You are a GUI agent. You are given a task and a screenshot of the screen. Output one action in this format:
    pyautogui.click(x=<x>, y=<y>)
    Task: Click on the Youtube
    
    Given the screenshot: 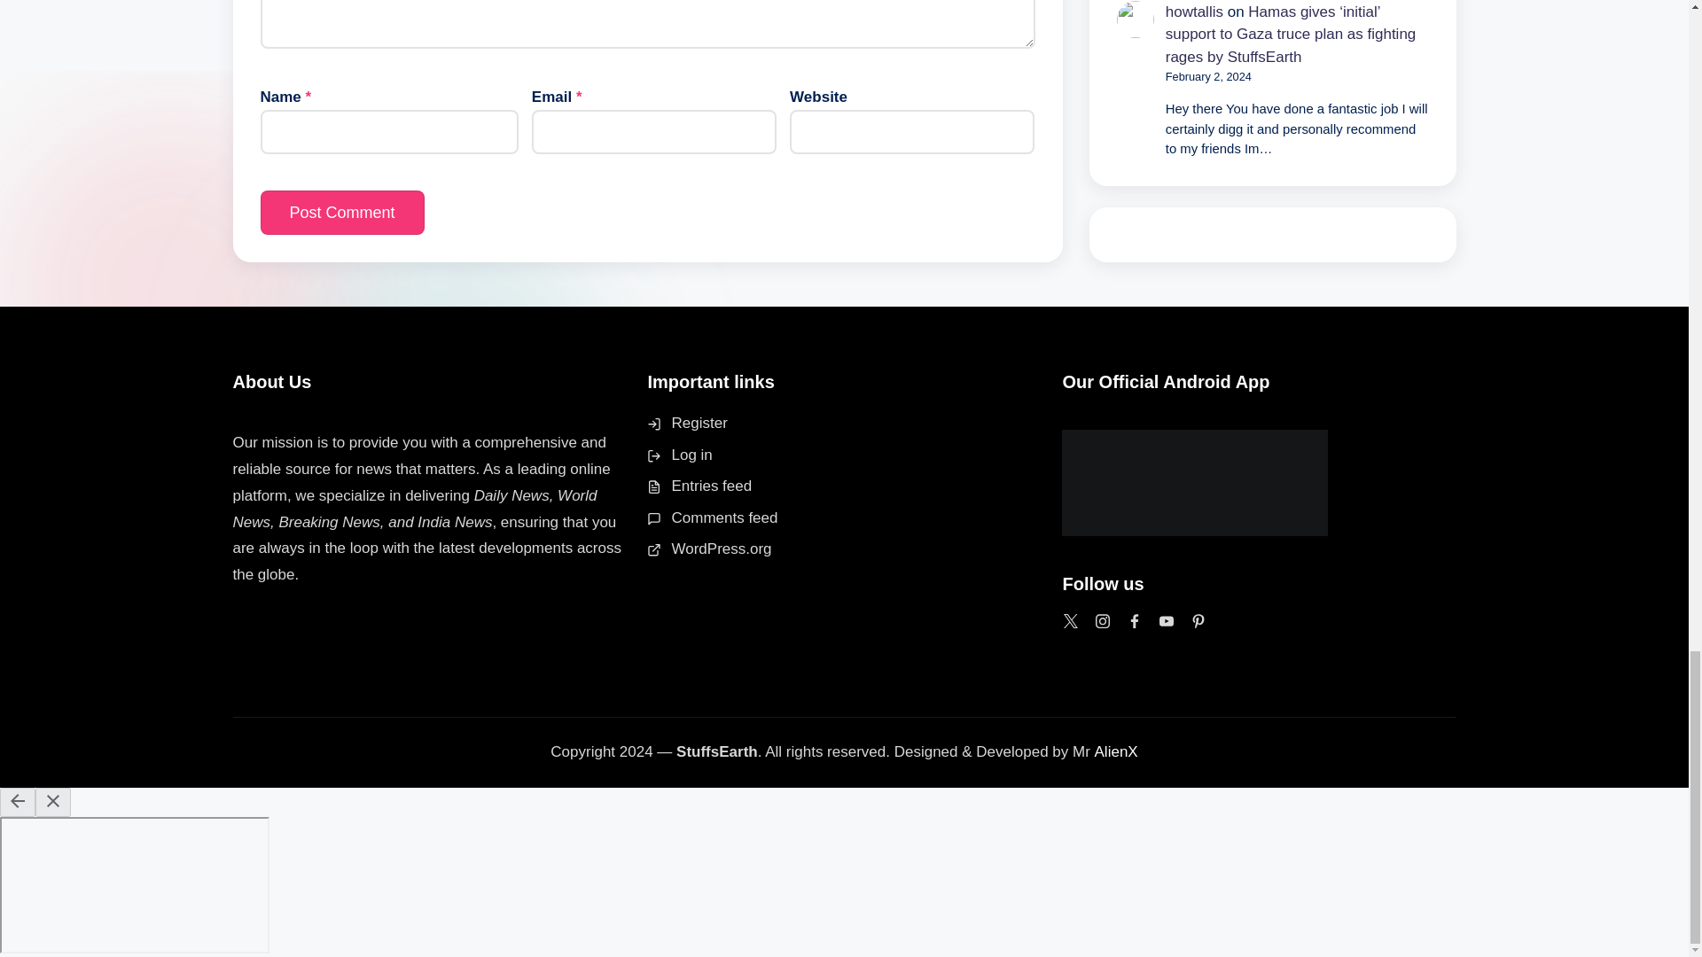 What is the action you would take?
    pyautogui.click(x=1167, y=620)
    